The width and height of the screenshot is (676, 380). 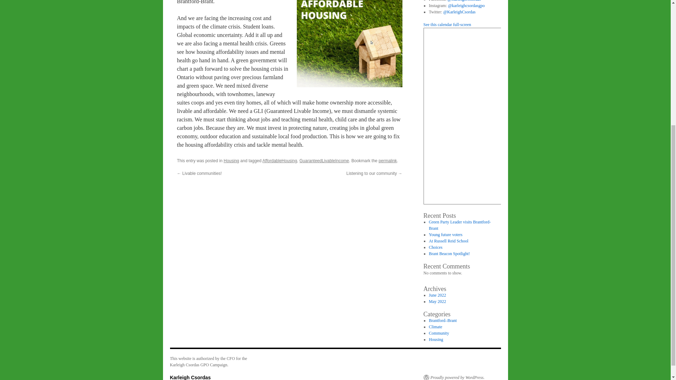 What do you see at coordinates (447, 24) in the screenshot?
I see `See this calendar full-screen` at bounding box center [447, 24].